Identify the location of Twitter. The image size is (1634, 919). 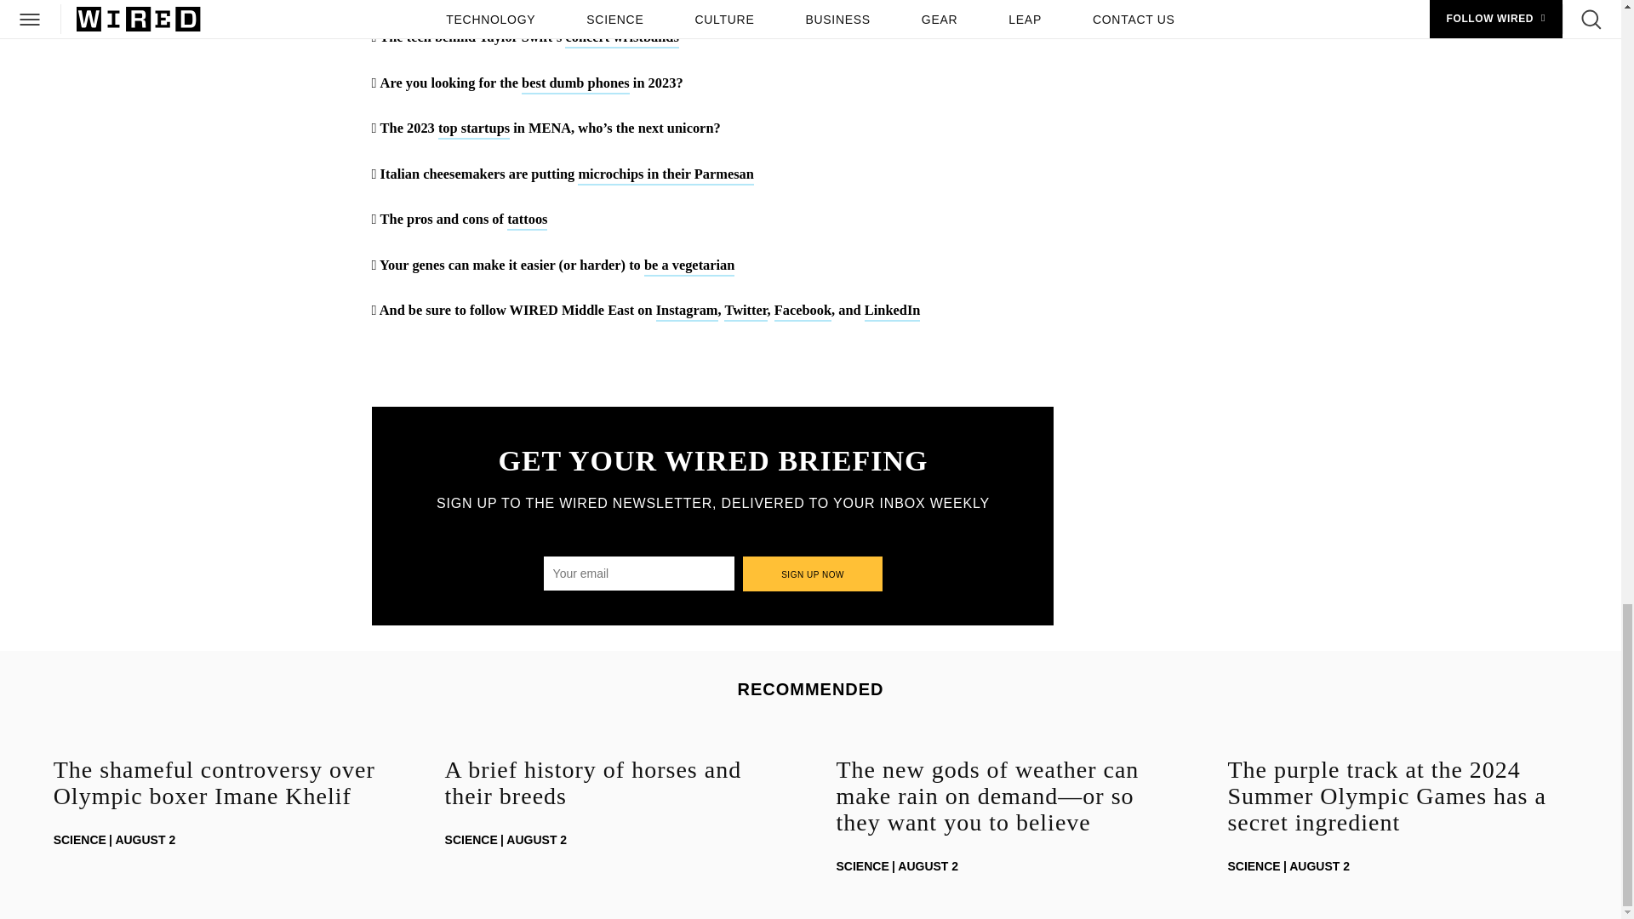
(745, 311).